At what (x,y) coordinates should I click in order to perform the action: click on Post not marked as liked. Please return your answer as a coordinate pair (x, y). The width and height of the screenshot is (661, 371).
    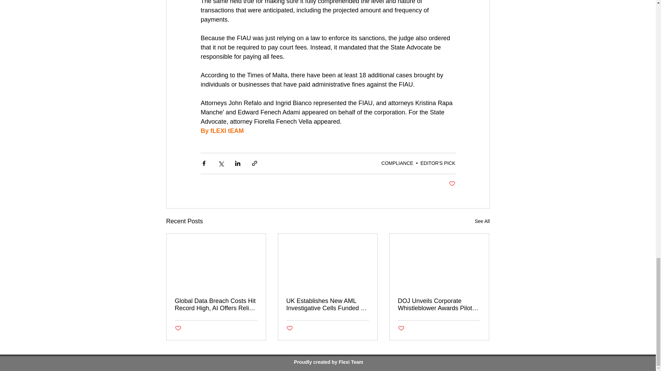
    Looking at the image, I should click on (178, 328).